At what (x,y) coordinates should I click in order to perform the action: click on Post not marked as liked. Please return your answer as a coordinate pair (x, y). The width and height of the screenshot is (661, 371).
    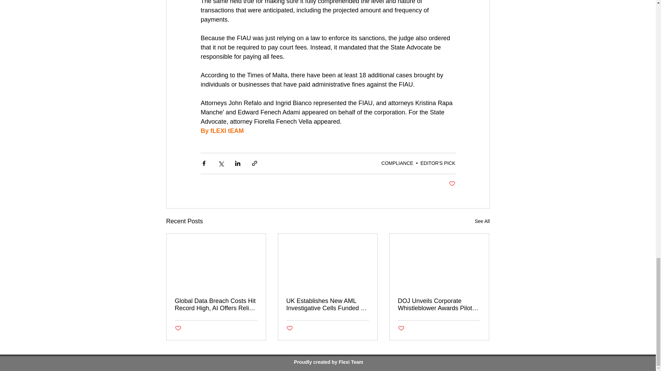
    Looking at the image, I should click on (178, 328).